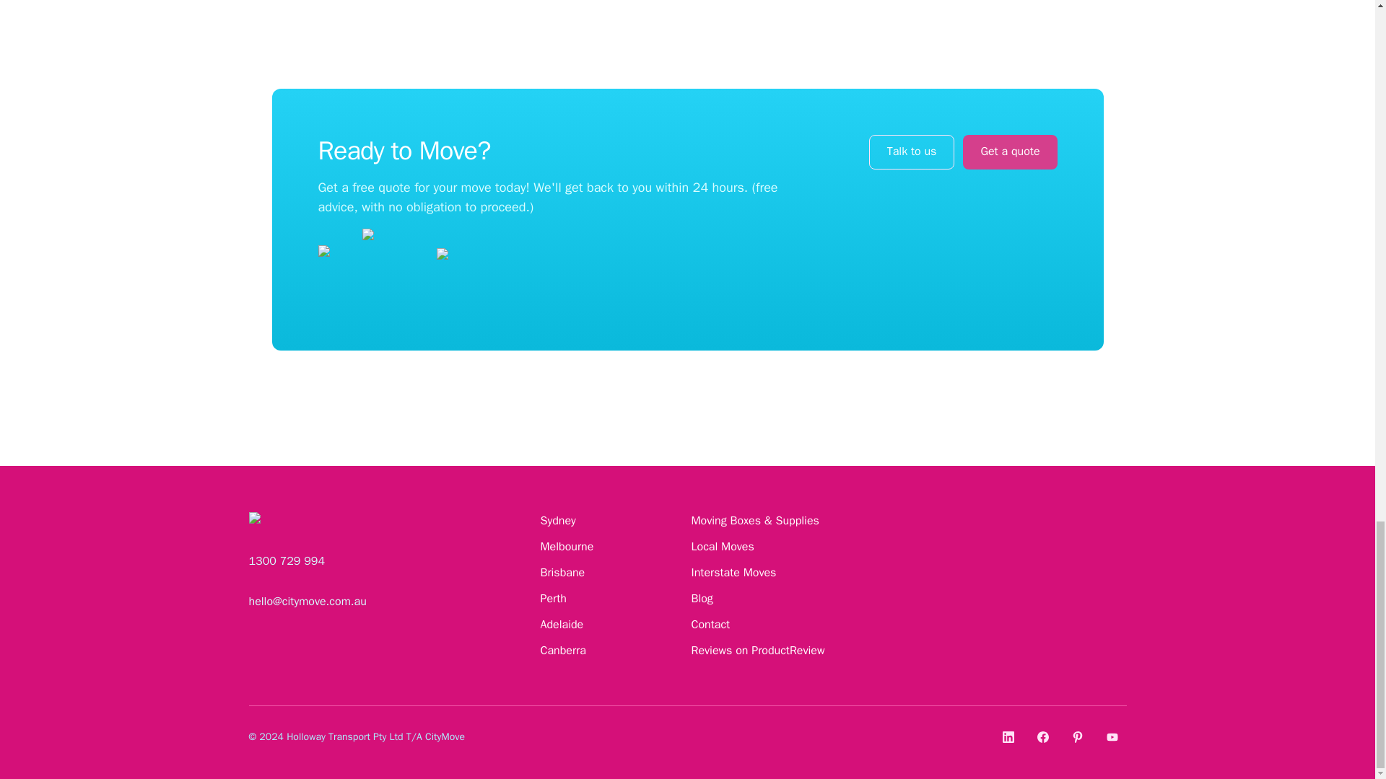  I want to click on Sydney, so click(557, 521).